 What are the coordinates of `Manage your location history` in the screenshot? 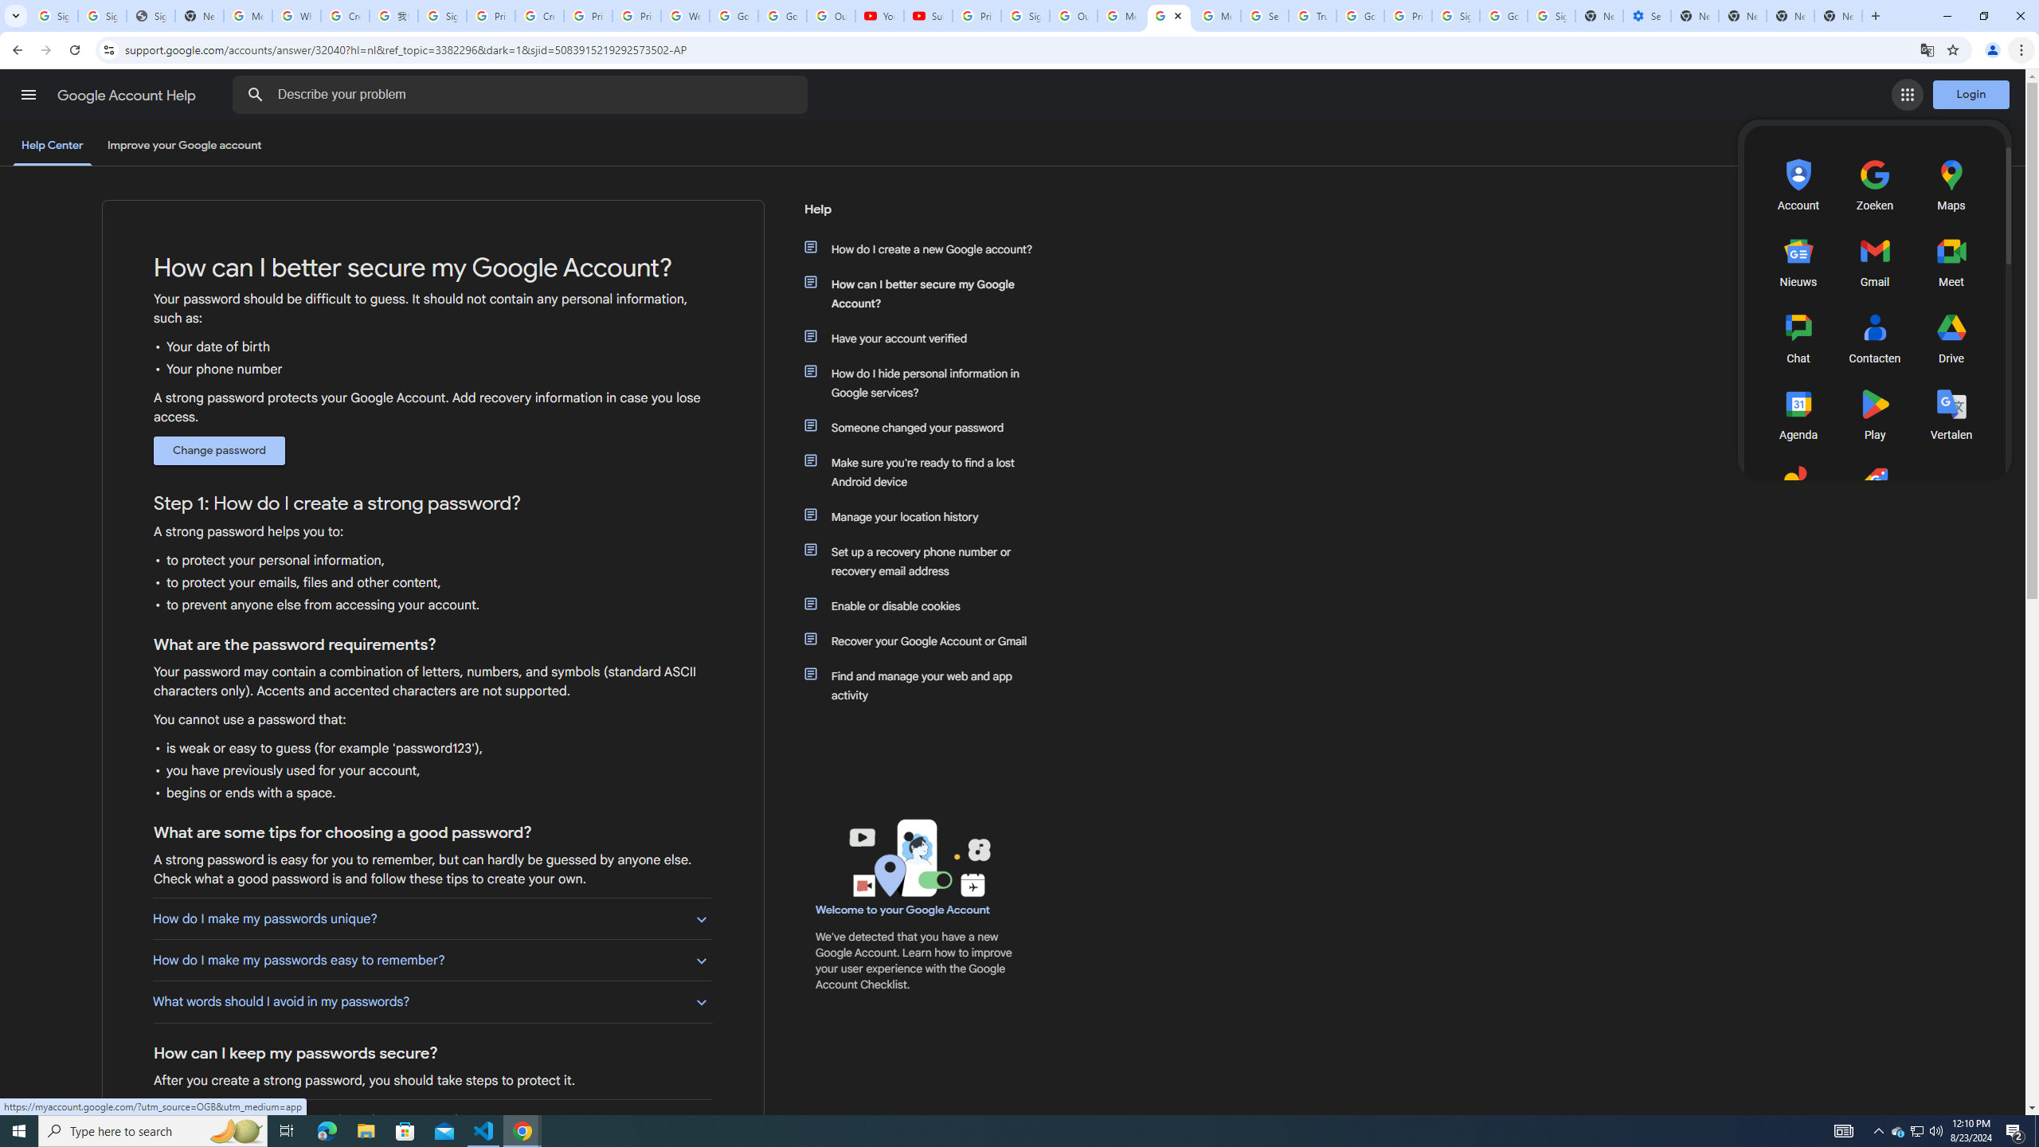 It's located at (926, 516).